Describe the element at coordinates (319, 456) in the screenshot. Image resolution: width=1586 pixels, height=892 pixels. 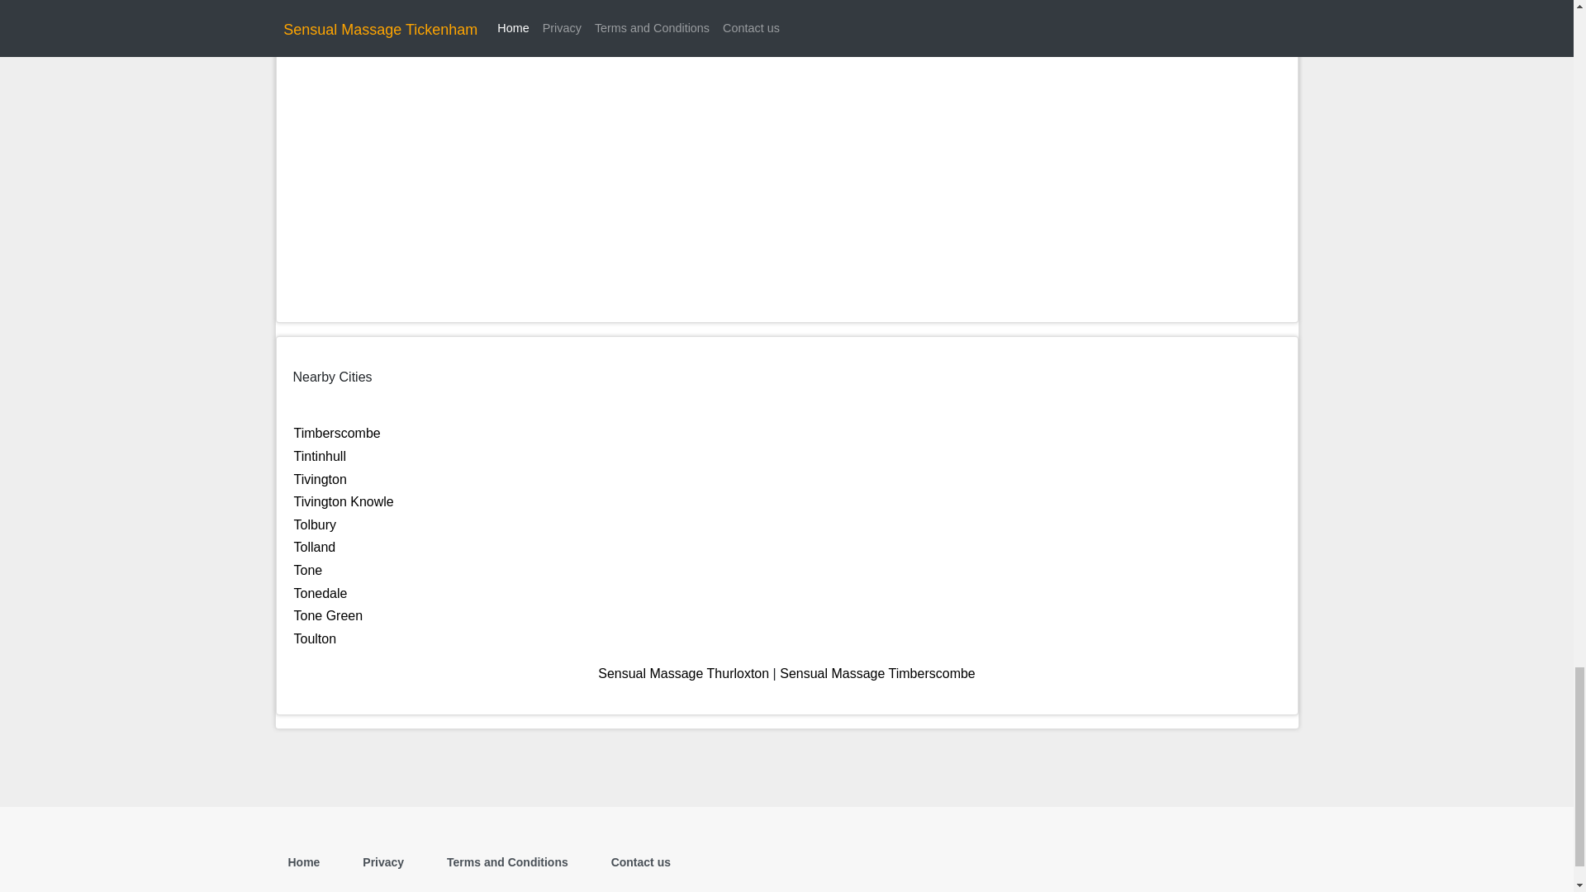
I see `Tintinhull` at that location.